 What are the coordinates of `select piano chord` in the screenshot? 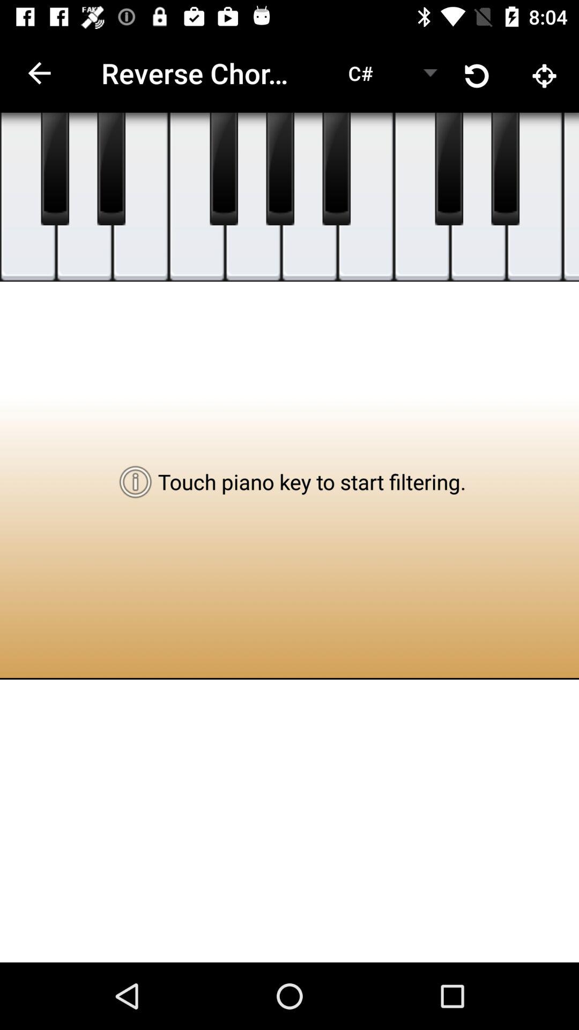 It's located at (85, 197).